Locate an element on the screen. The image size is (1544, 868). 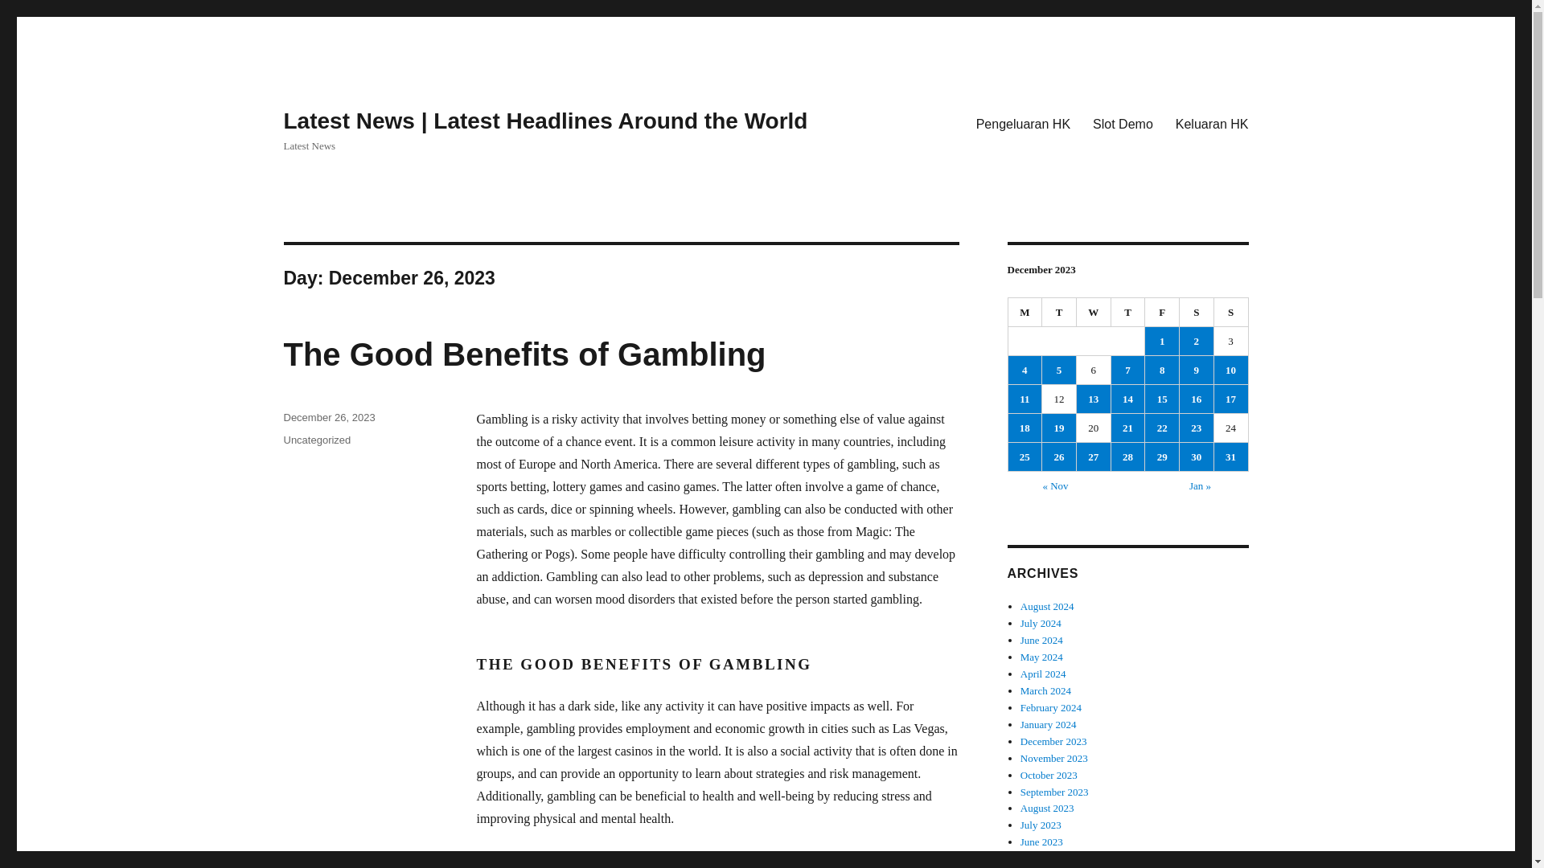
28 is located at coordinates (1128, 457).